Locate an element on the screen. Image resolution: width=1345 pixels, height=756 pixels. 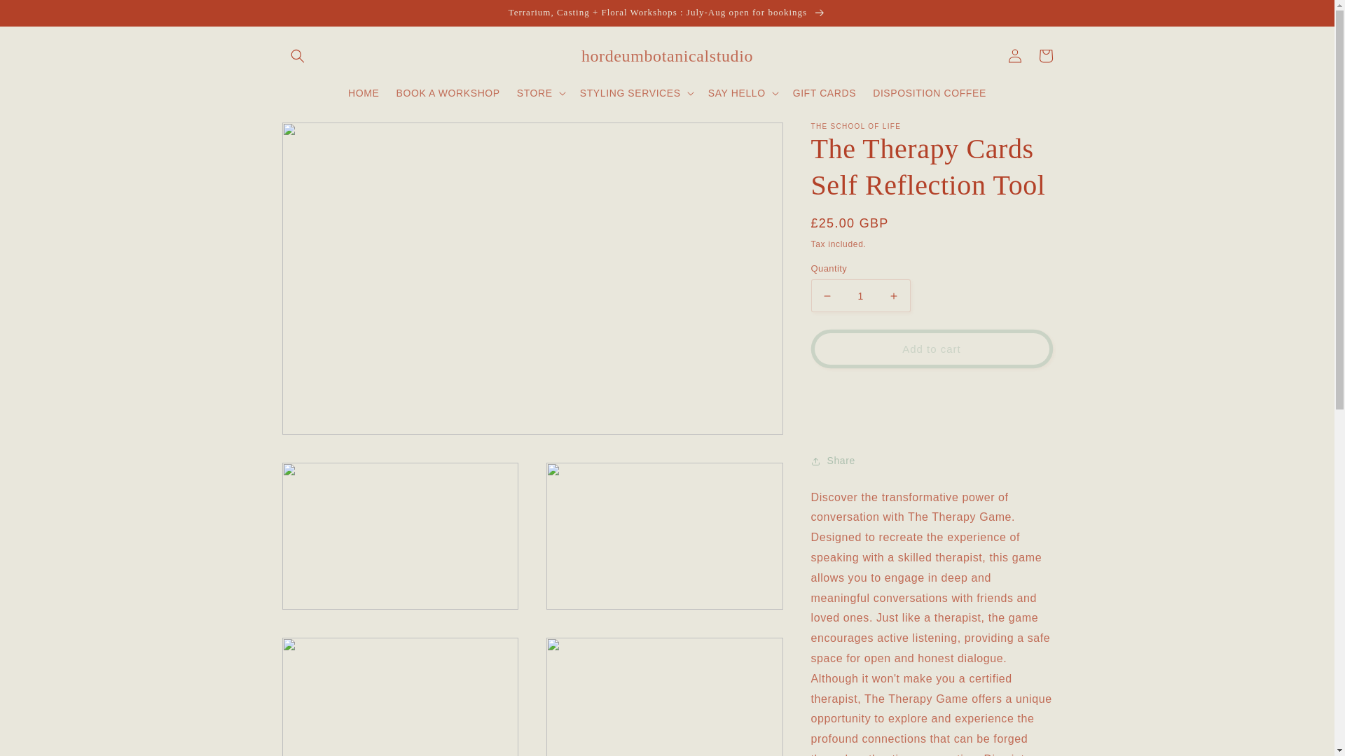
Skip to content is located at coordinates (45, 19).